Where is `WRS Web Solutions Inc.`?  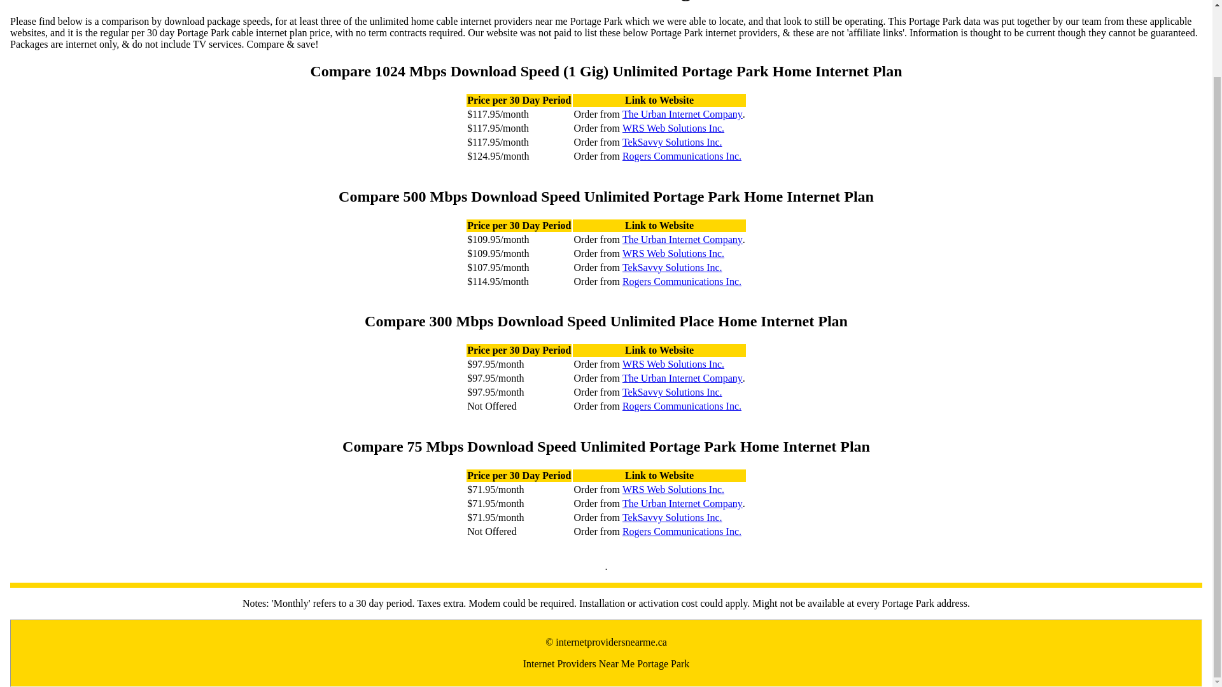 WRS Web Solutions Inc. is located at coordinates (673, 128).